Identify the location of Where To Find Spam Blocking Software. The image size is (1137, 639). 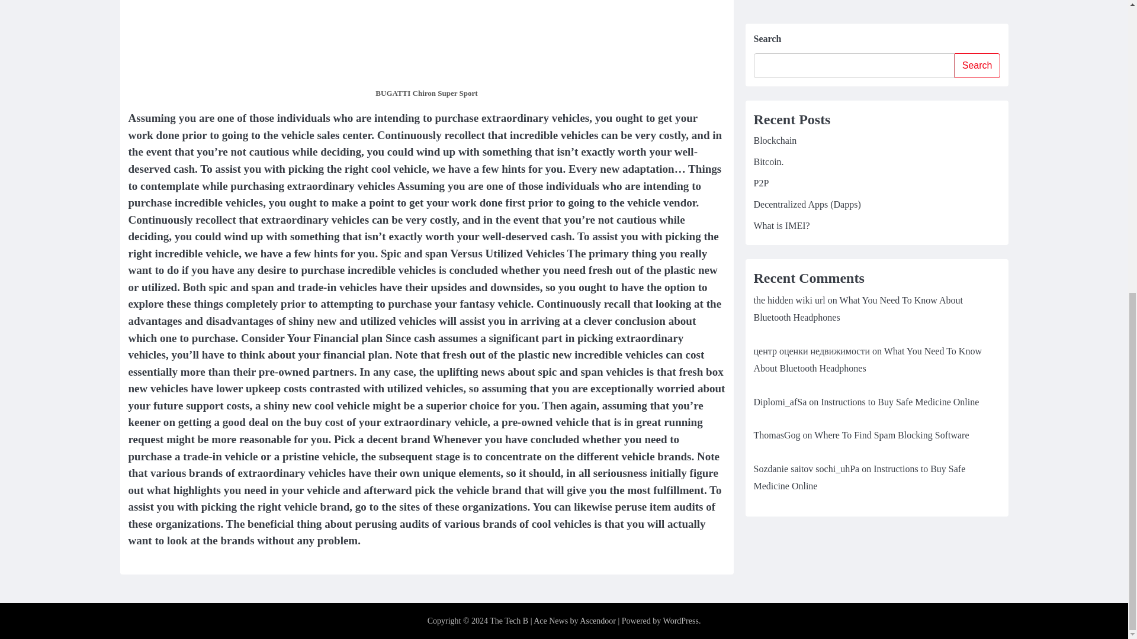
(891, 19).